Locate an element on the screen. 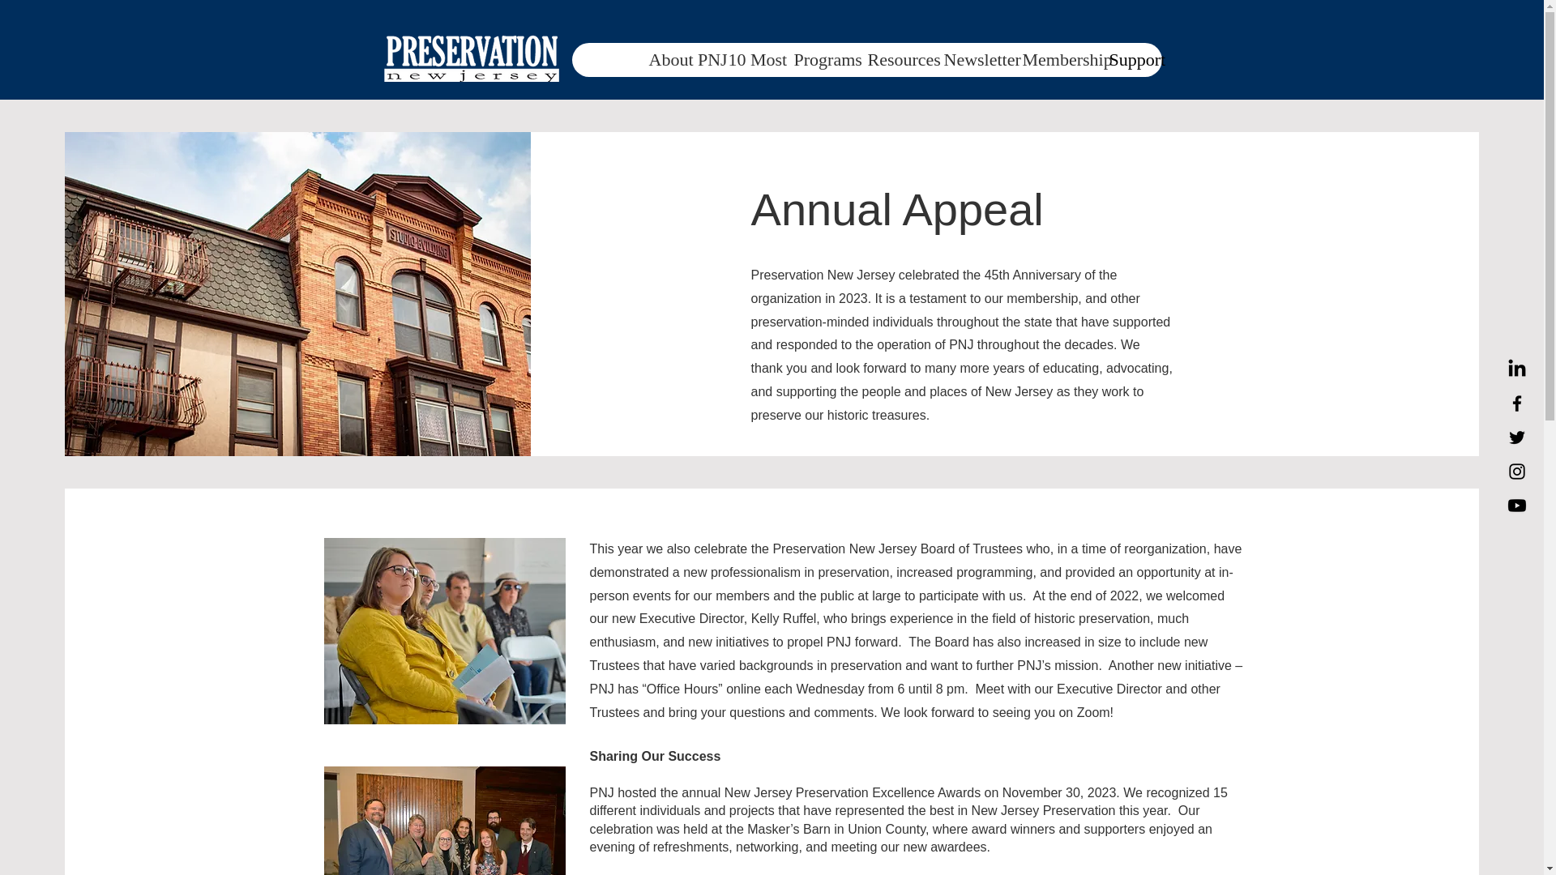 The height and width of the screenshot is (875, 1556). Membership is located at coordinates (1054, 60).